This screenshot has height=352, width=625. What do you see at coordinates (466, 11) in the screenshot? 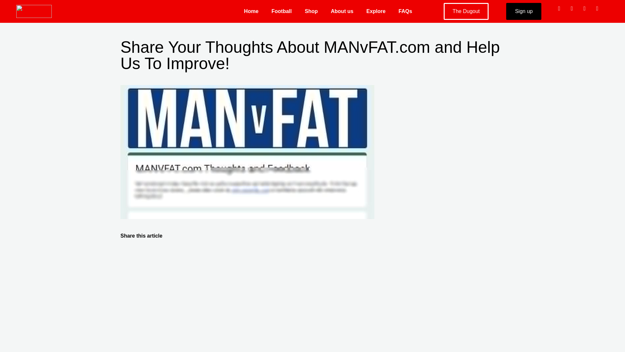
I see `The Dugout` at bounding box center [466, 11].